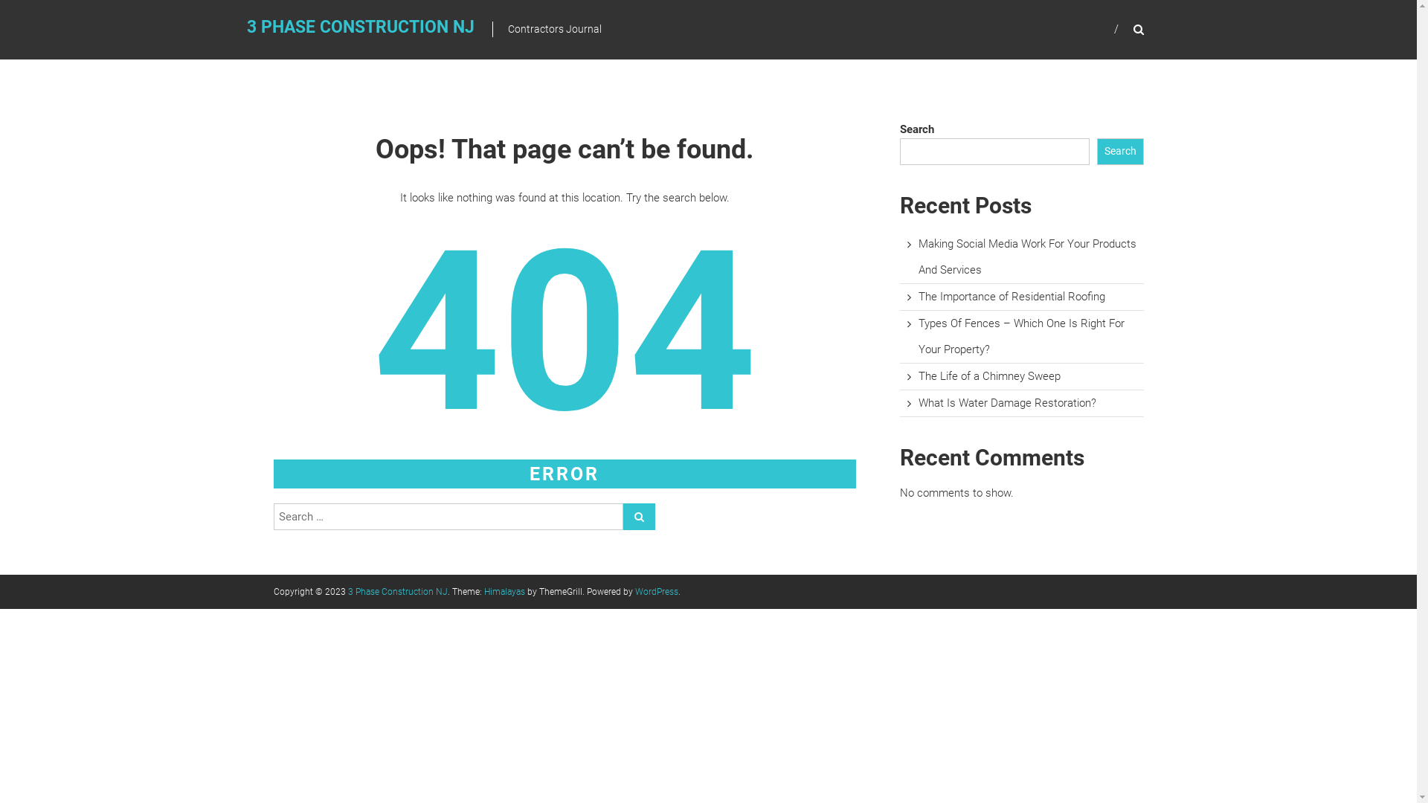 The height and width of the screenshot is (803, 1428). What do you see at coordinates (1007, 403) in the screenshot?
I see `What Is Water Damage Restoration?` at bounding box center [1007, 403].